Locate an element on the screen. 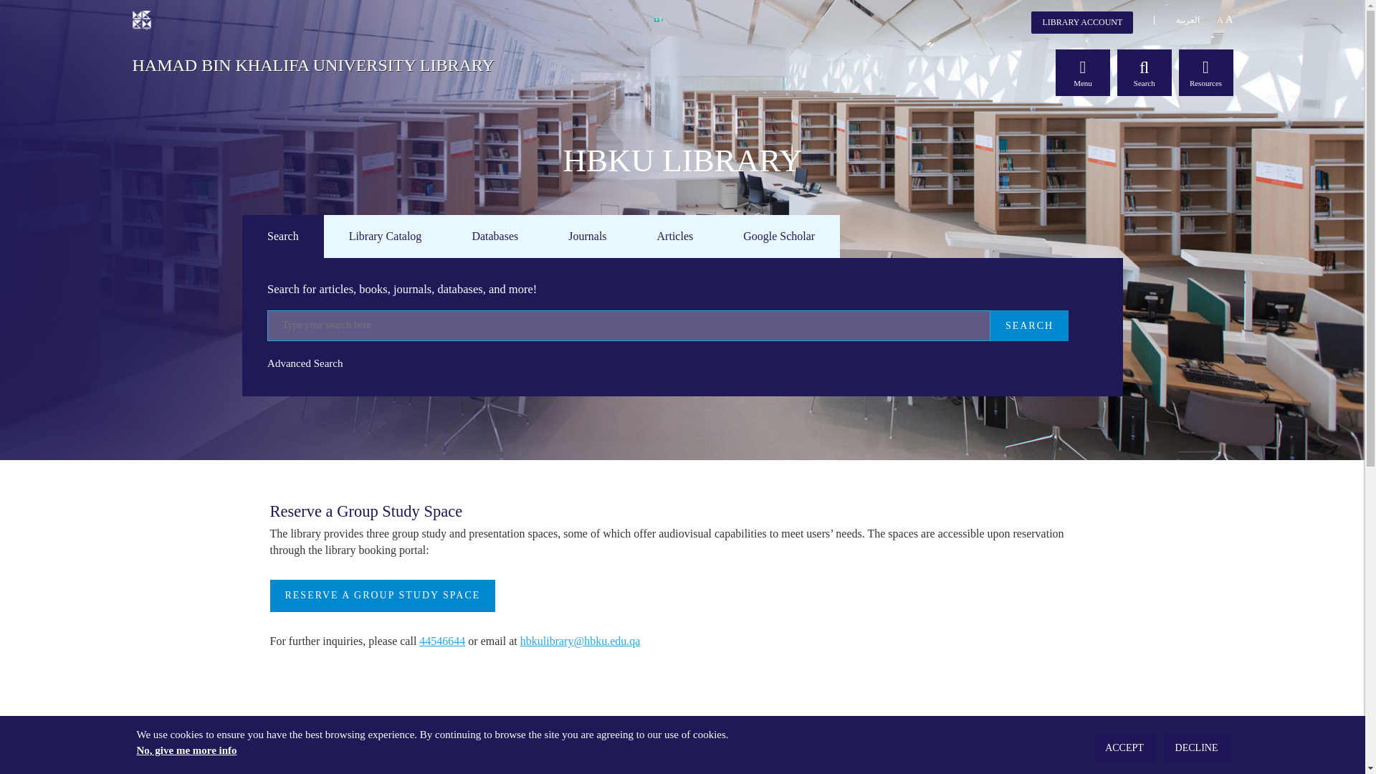  Hamad Bin Khalifa University is located at coordinates (140, 20).